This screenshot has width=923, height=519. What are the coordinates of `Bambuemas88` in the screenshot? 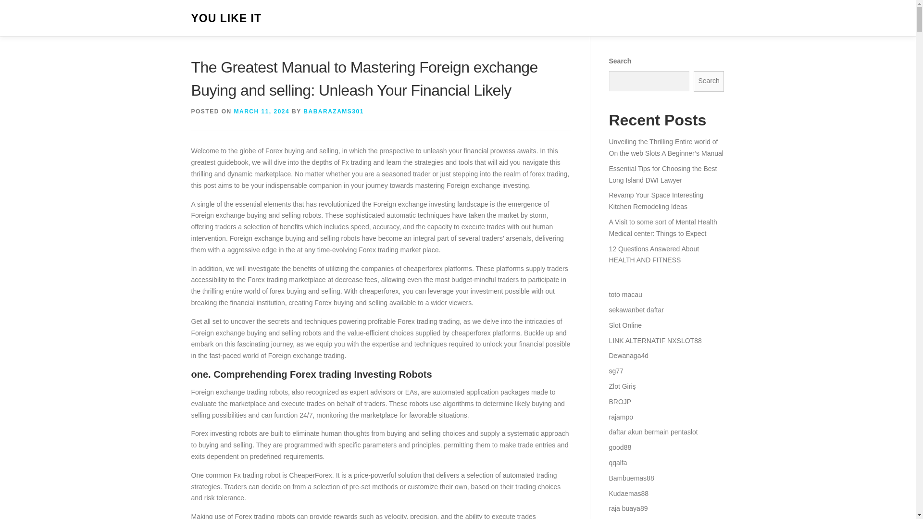 It's located at (631, 478).